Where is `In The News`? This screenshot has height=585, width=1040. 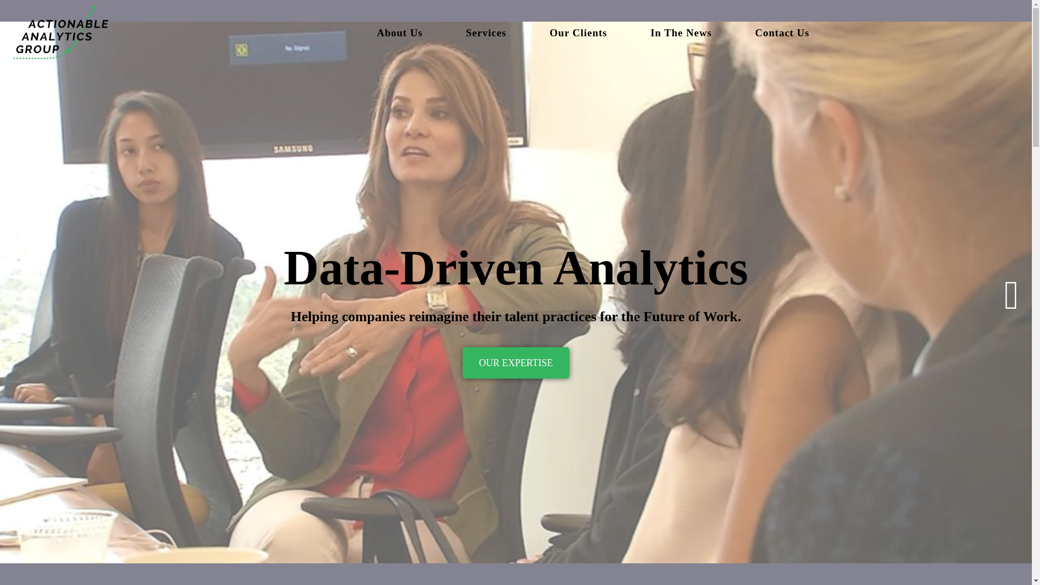
In The News is located at coordinates (681, 34).